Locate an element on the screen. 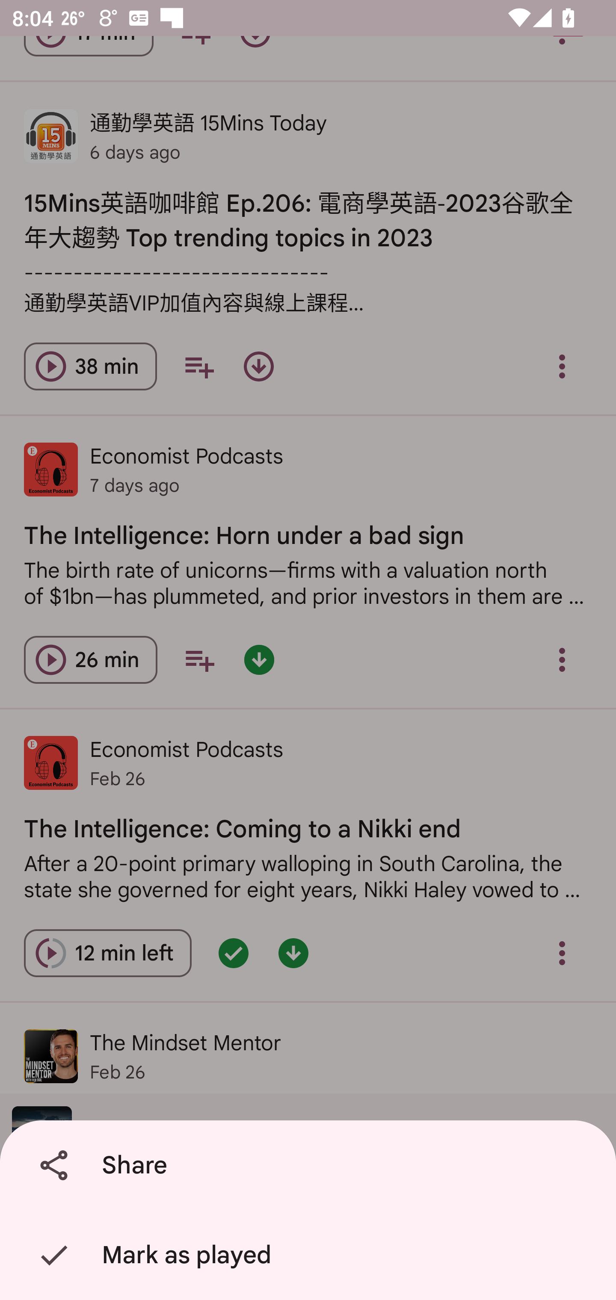  Mark as played is located at coordinates (311, 1255).